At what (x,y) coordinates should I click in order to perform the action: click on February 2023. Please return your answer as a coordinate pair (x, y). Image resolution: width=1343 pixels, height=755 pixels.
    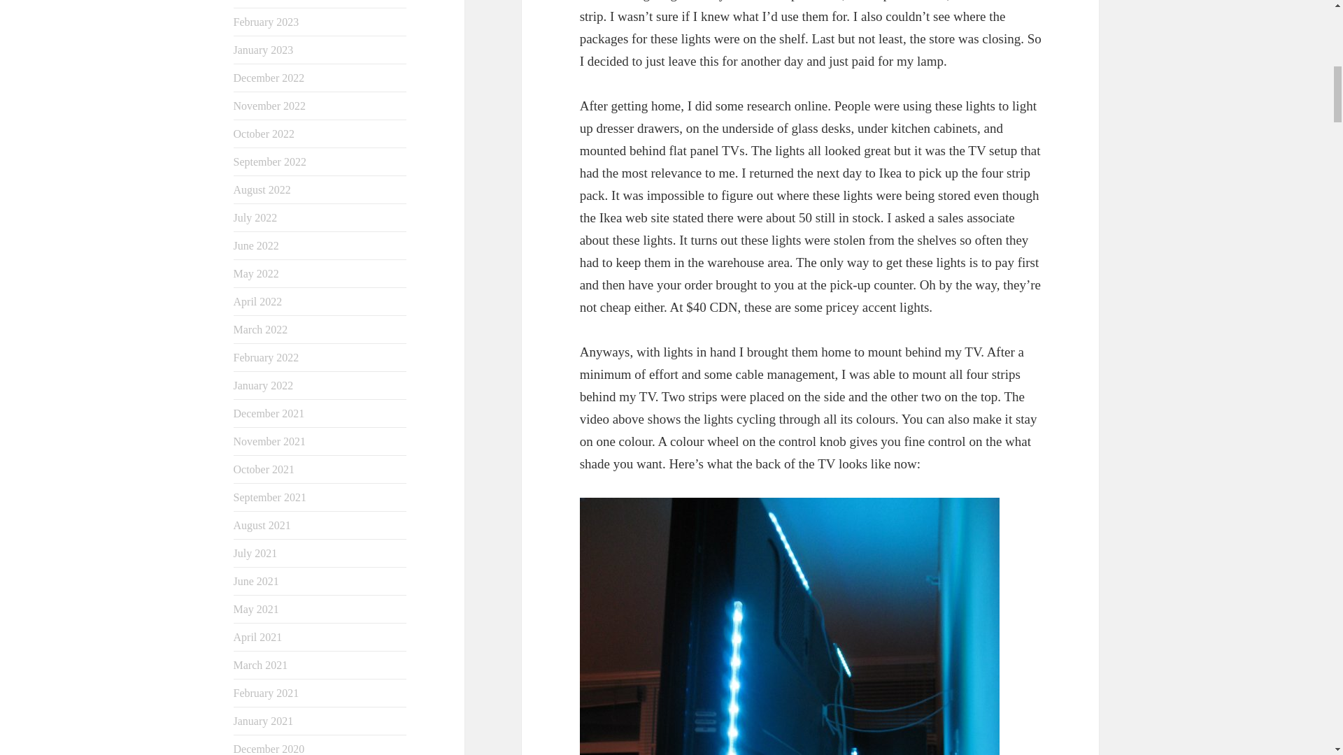
    Looking at the image, I should click on (267, 21).